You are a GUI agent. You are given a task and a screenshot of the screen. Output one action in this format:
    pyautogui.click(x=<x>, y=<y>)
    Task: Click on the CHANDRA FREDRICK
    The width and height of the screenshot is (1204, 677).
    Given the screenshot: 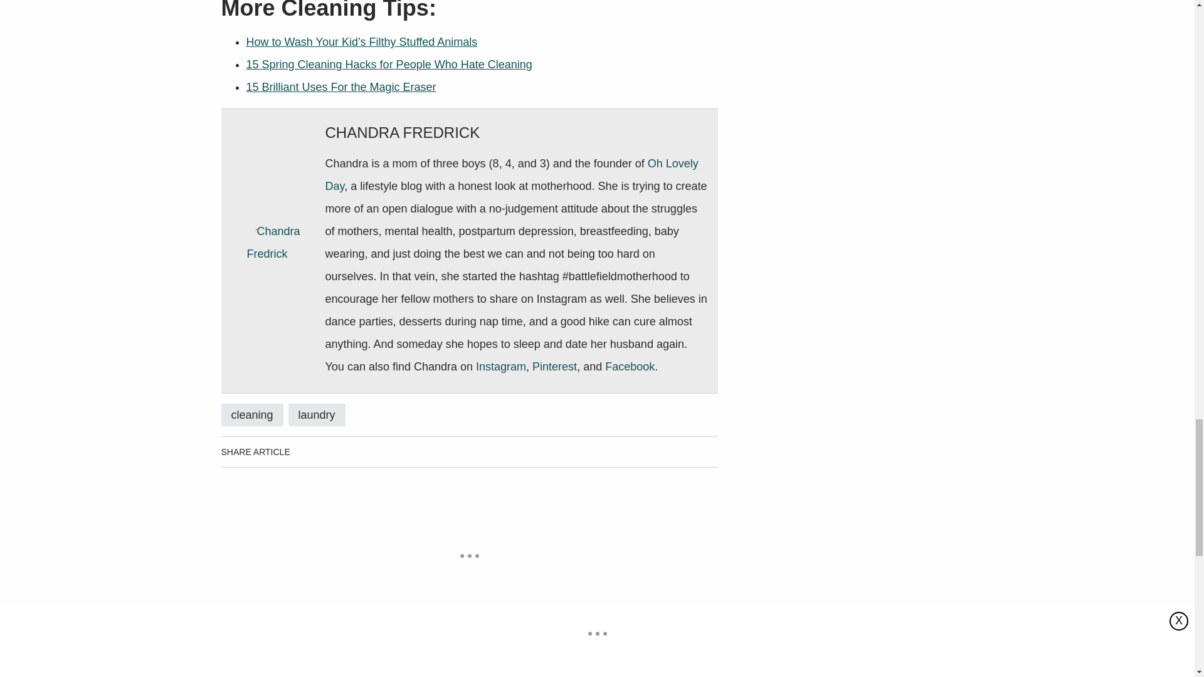 What is the action you would take?
    pyautogui.click(x=402, y=132)
    